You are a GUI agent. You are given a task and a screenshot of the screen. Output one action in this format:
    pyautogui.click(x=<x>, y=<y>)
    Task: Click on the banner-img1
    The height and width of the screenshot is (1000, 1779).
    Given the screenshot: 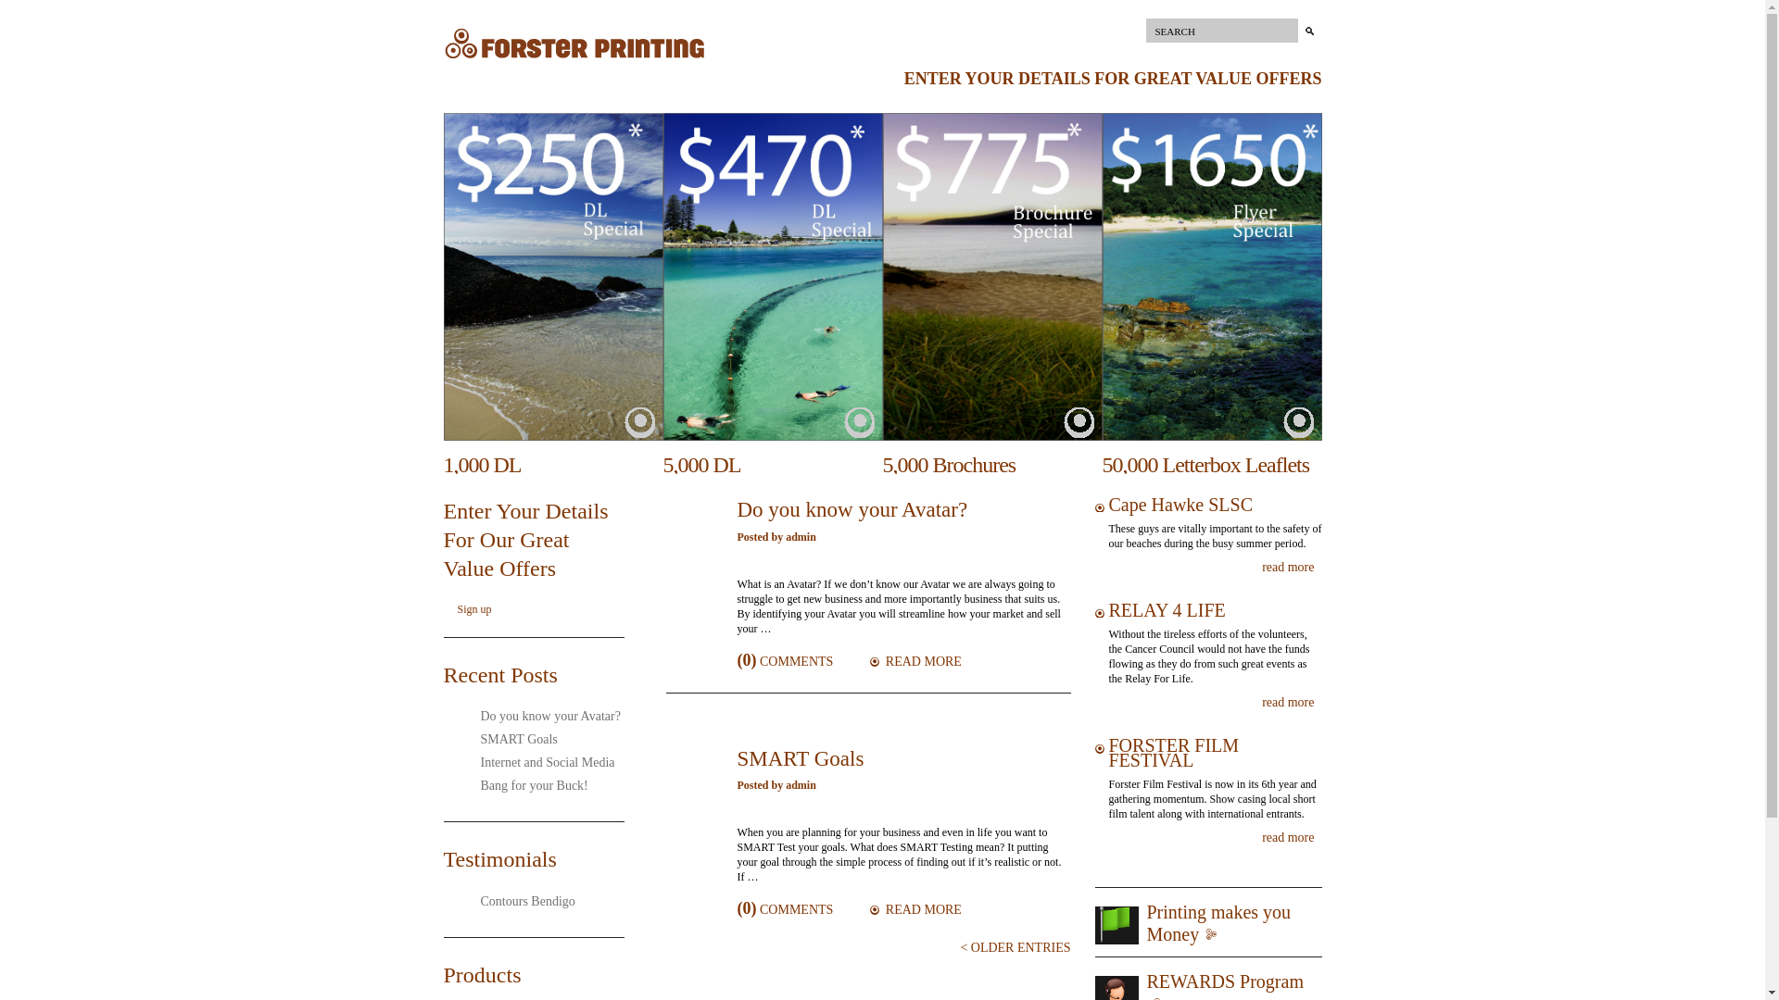 What is the action you would take?
    pyautogui.click(x=552, y=277)
    